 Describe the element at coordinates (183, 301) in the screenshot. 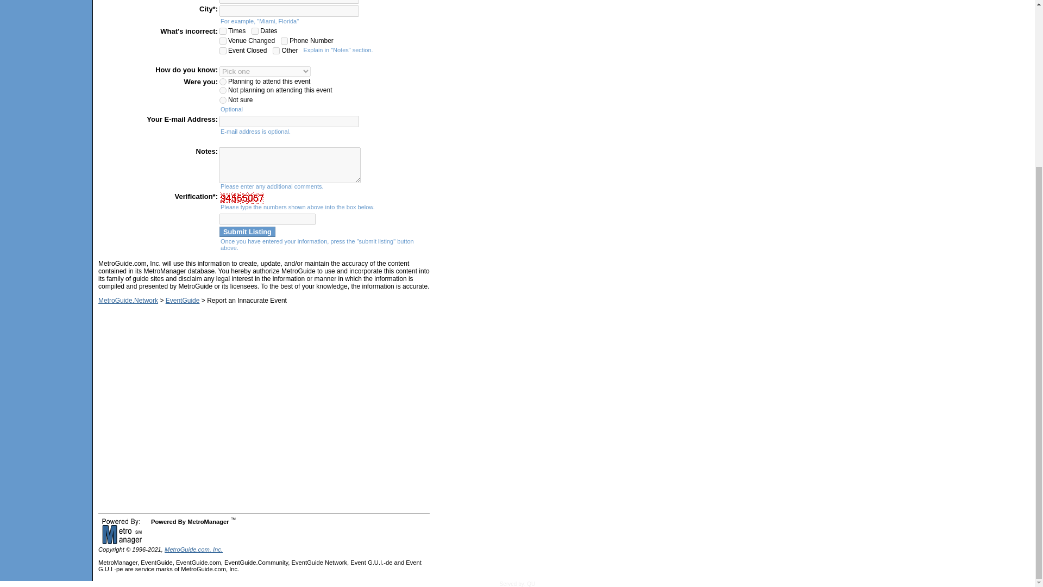

I see `EventGuide` at that location.